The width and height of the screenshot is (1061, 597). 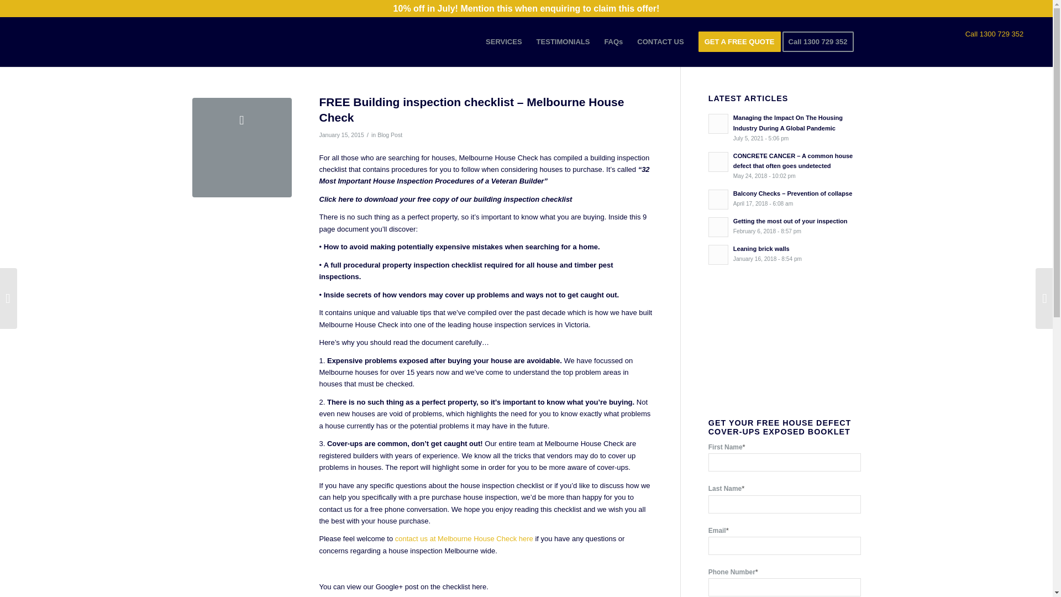 I want to click on Blog Post, so click(x=995, y=34).